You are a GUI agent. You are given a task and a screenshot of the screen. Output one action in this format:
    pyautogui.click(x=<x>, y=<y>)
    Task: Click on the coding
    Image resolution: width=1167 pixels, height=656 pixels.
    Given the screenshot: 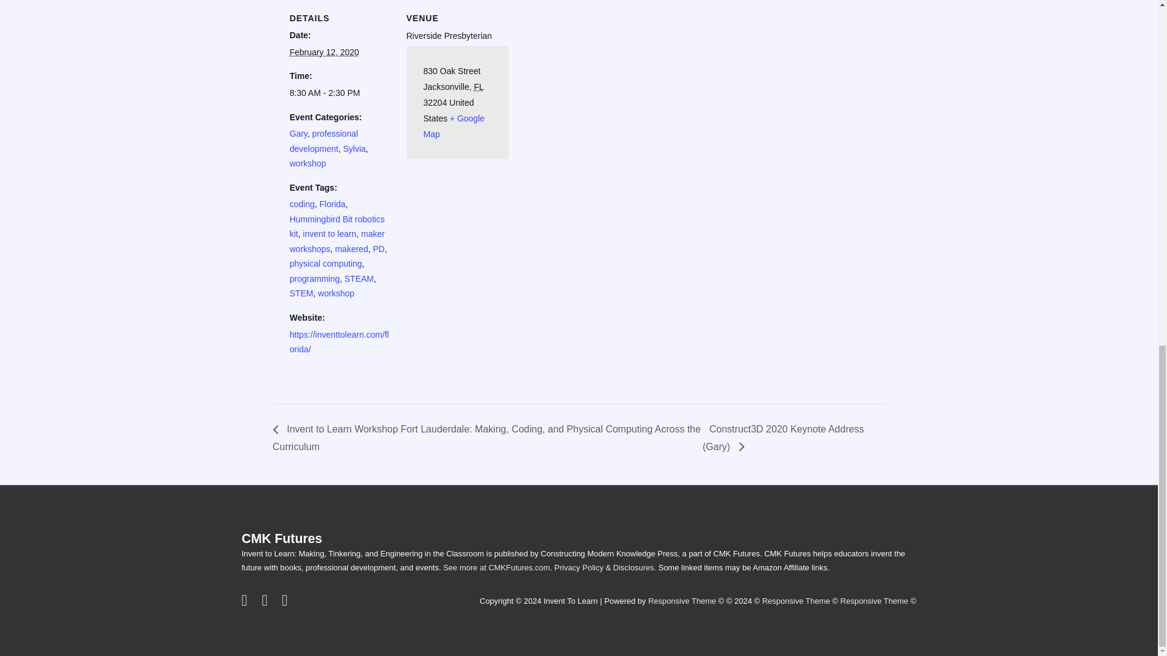 What is the action you would take?
    pyautogui.click(x=301, y=204)
    